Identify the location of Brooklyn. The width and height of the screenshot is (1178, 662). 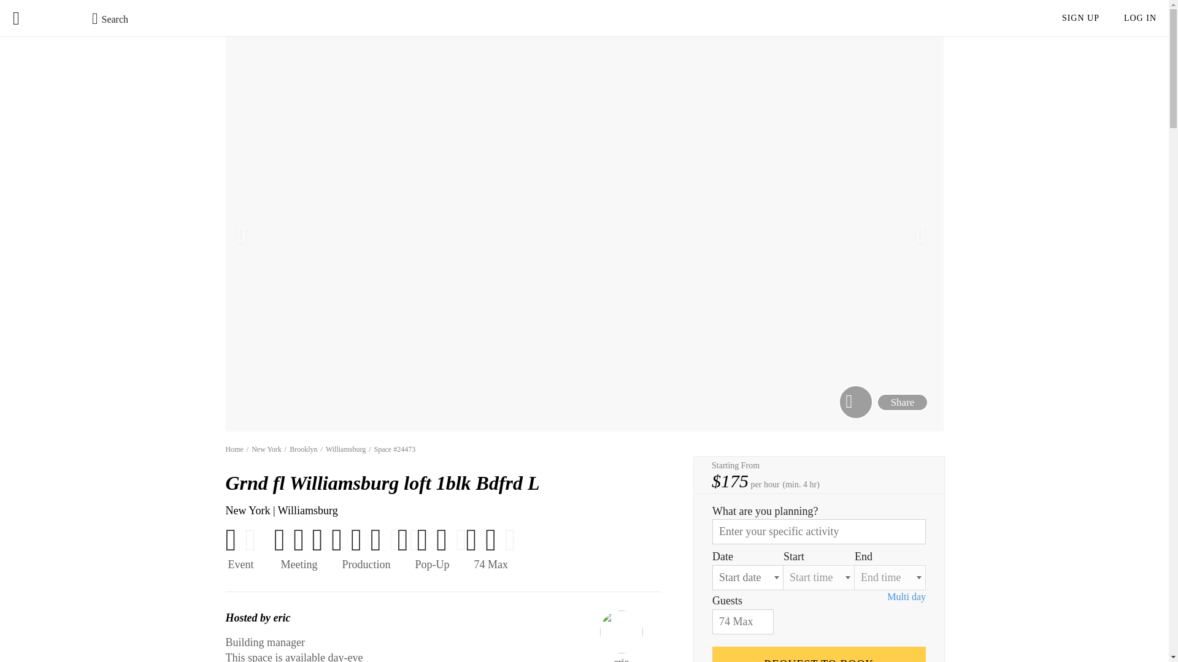
(303, 447).